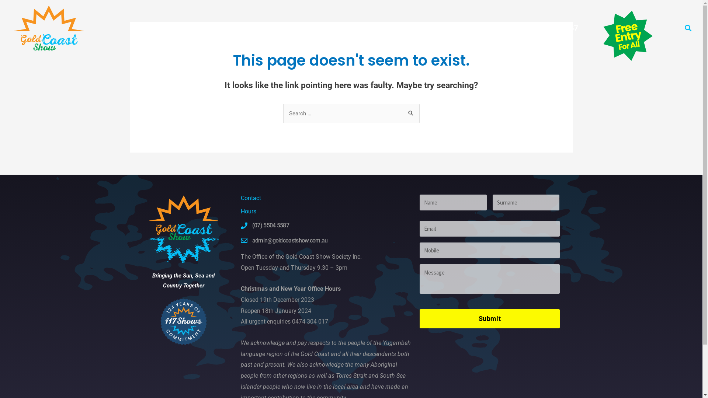 The height and width of the screenshot is (398, 708). What do you see at coordinates (226, 28) in the screenshot?
I see `ENTERTAINMENT` at bounding box center [226, 28].